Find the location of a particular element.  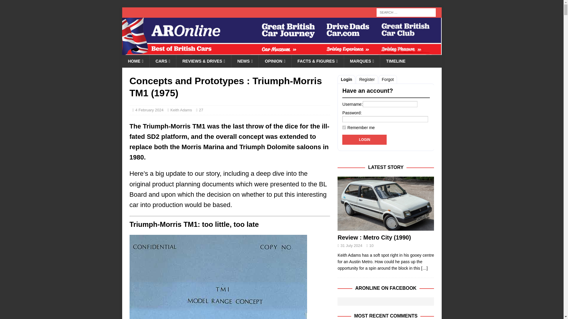

Search is located at coordinates (22, 5).